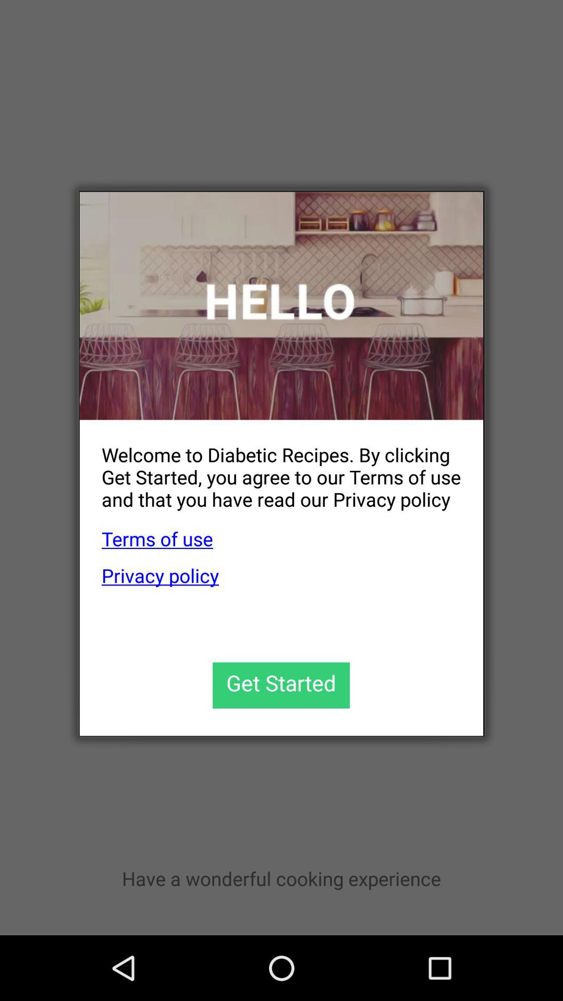  Describe the element at coordinates (270, 468) in the screenshot. I see `tap welcome to diabetic app` at that location.